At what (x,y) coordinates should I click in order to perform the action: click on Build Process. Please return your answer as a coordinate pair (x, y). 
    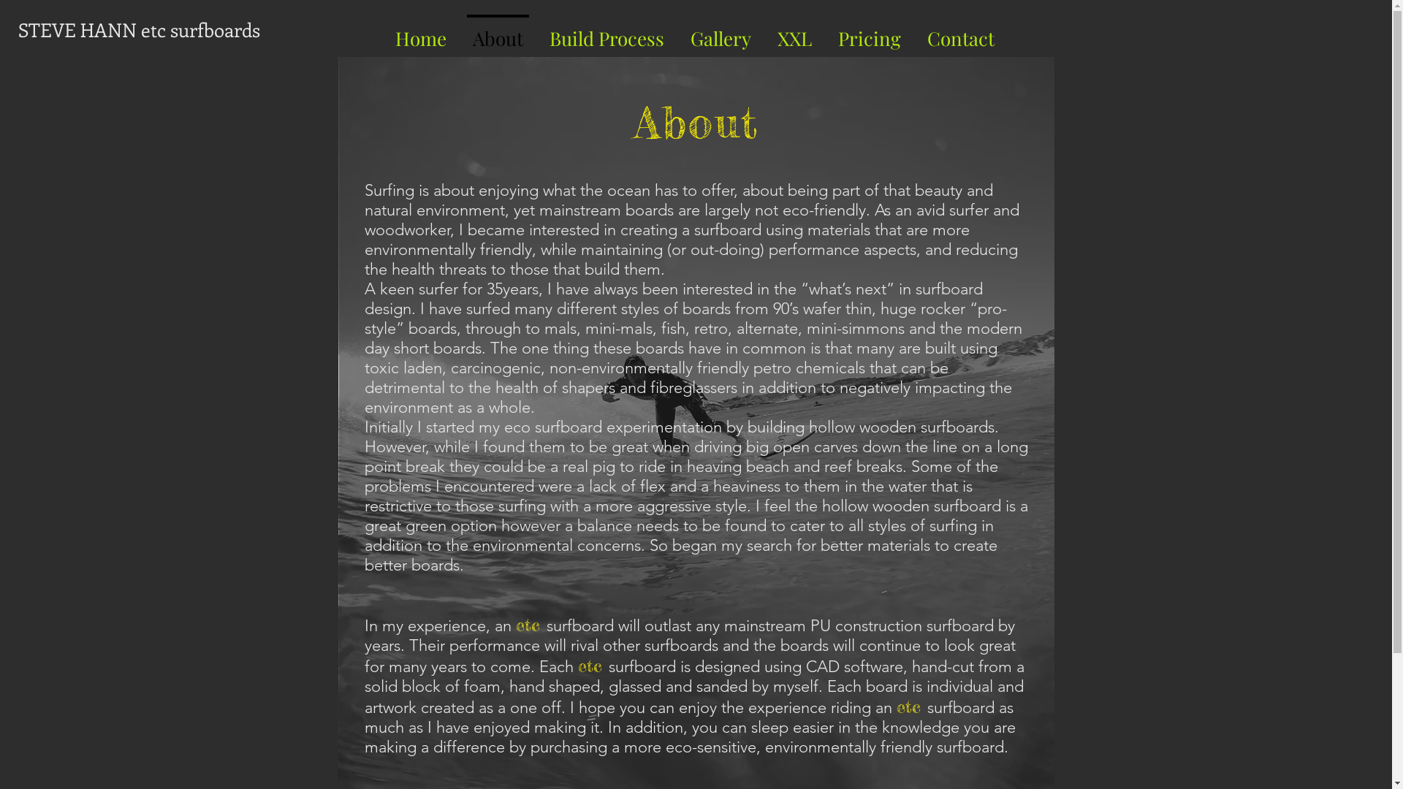
    Looking at the image, I should click on (607, 32).